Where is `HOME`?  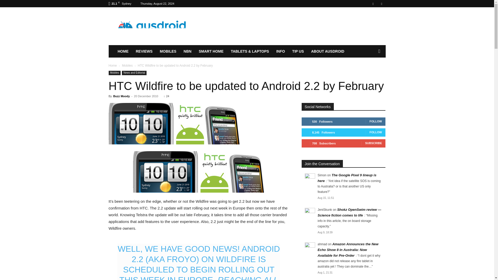
HOME is located at coordinates (123, 51).